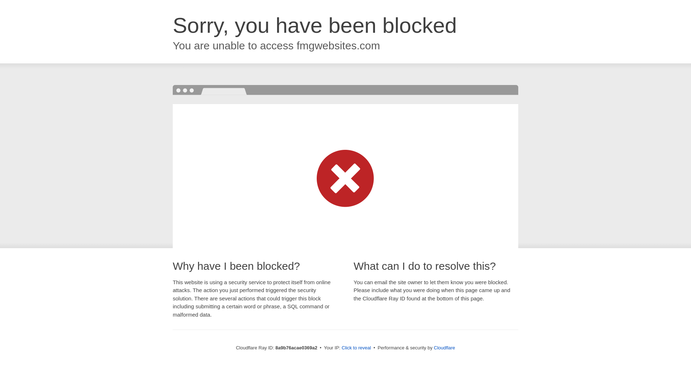  I want to click on Click to reveal, so click(356, 348).